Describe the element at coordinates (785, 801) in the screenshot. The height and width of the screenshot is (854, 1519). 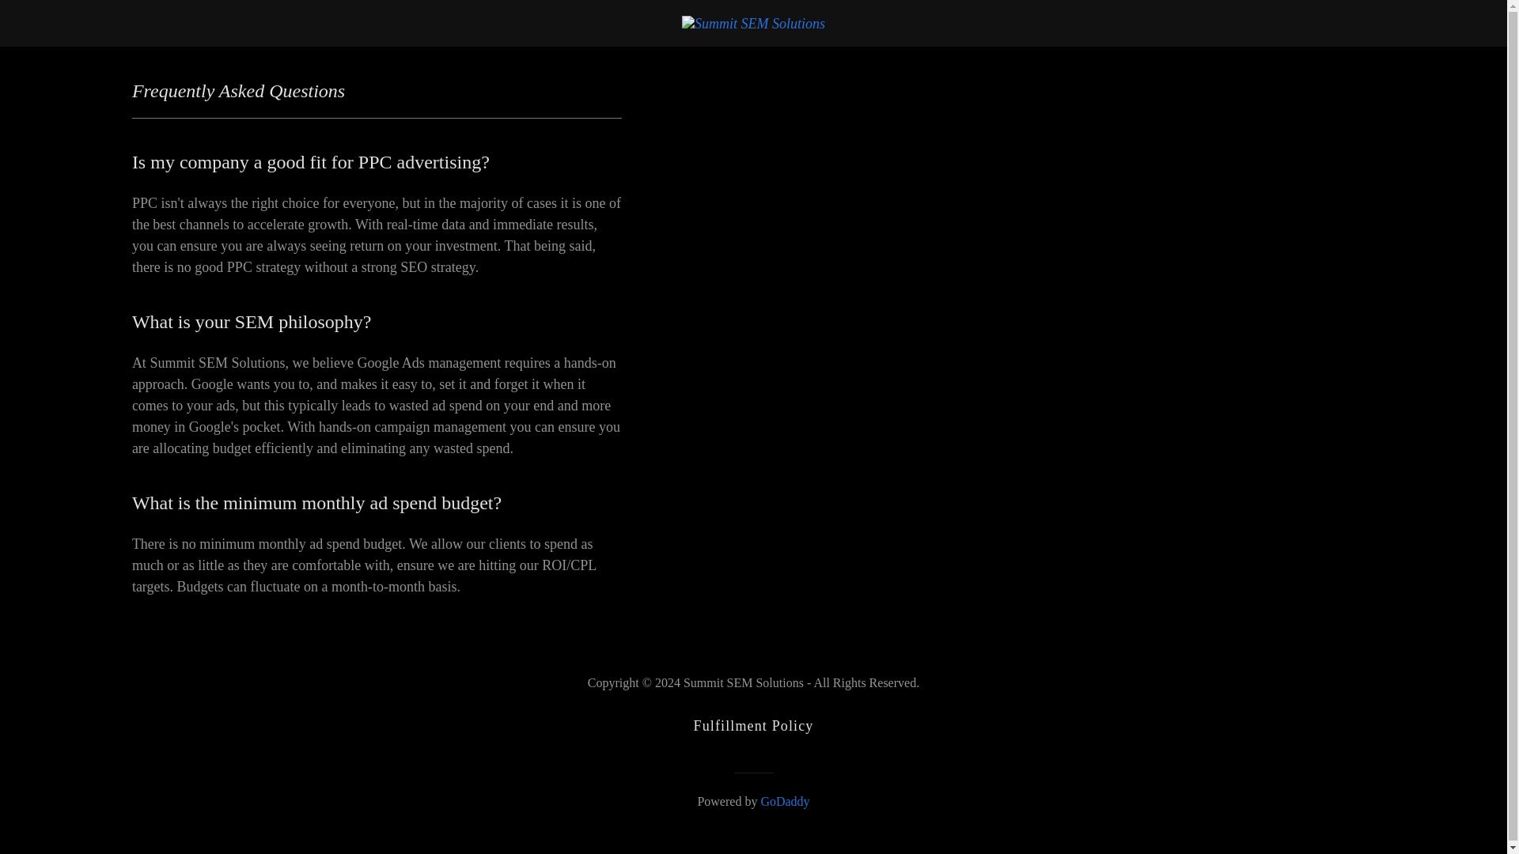
I see `GoDaddy` at that location.